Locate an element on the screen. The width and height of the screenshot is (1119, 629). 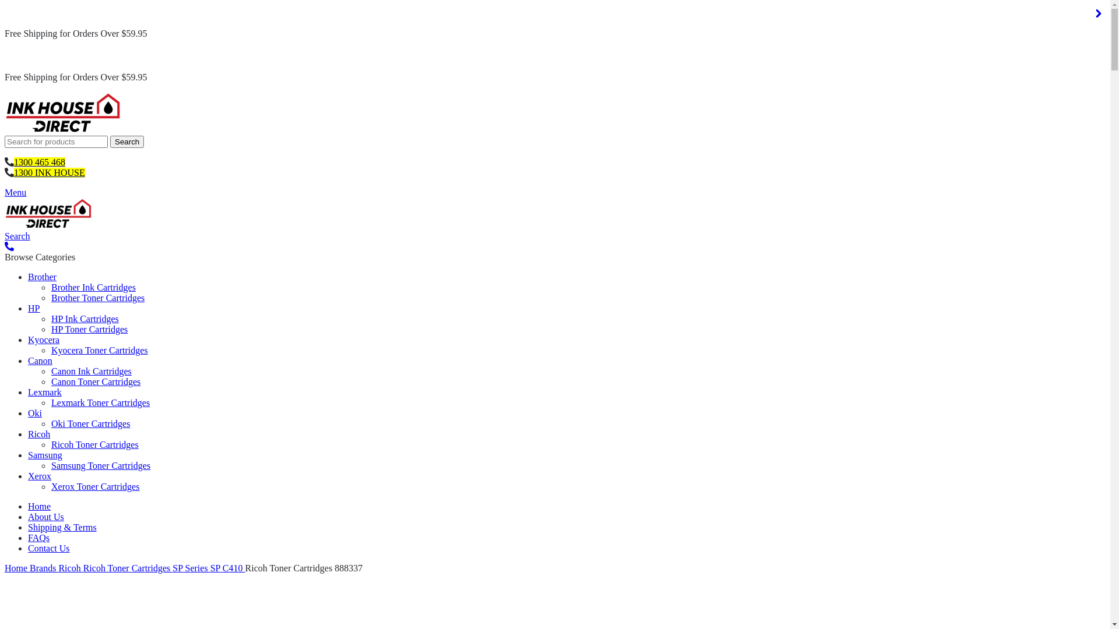
Brother Ink Cartridges is located at coordinates (93, 288).